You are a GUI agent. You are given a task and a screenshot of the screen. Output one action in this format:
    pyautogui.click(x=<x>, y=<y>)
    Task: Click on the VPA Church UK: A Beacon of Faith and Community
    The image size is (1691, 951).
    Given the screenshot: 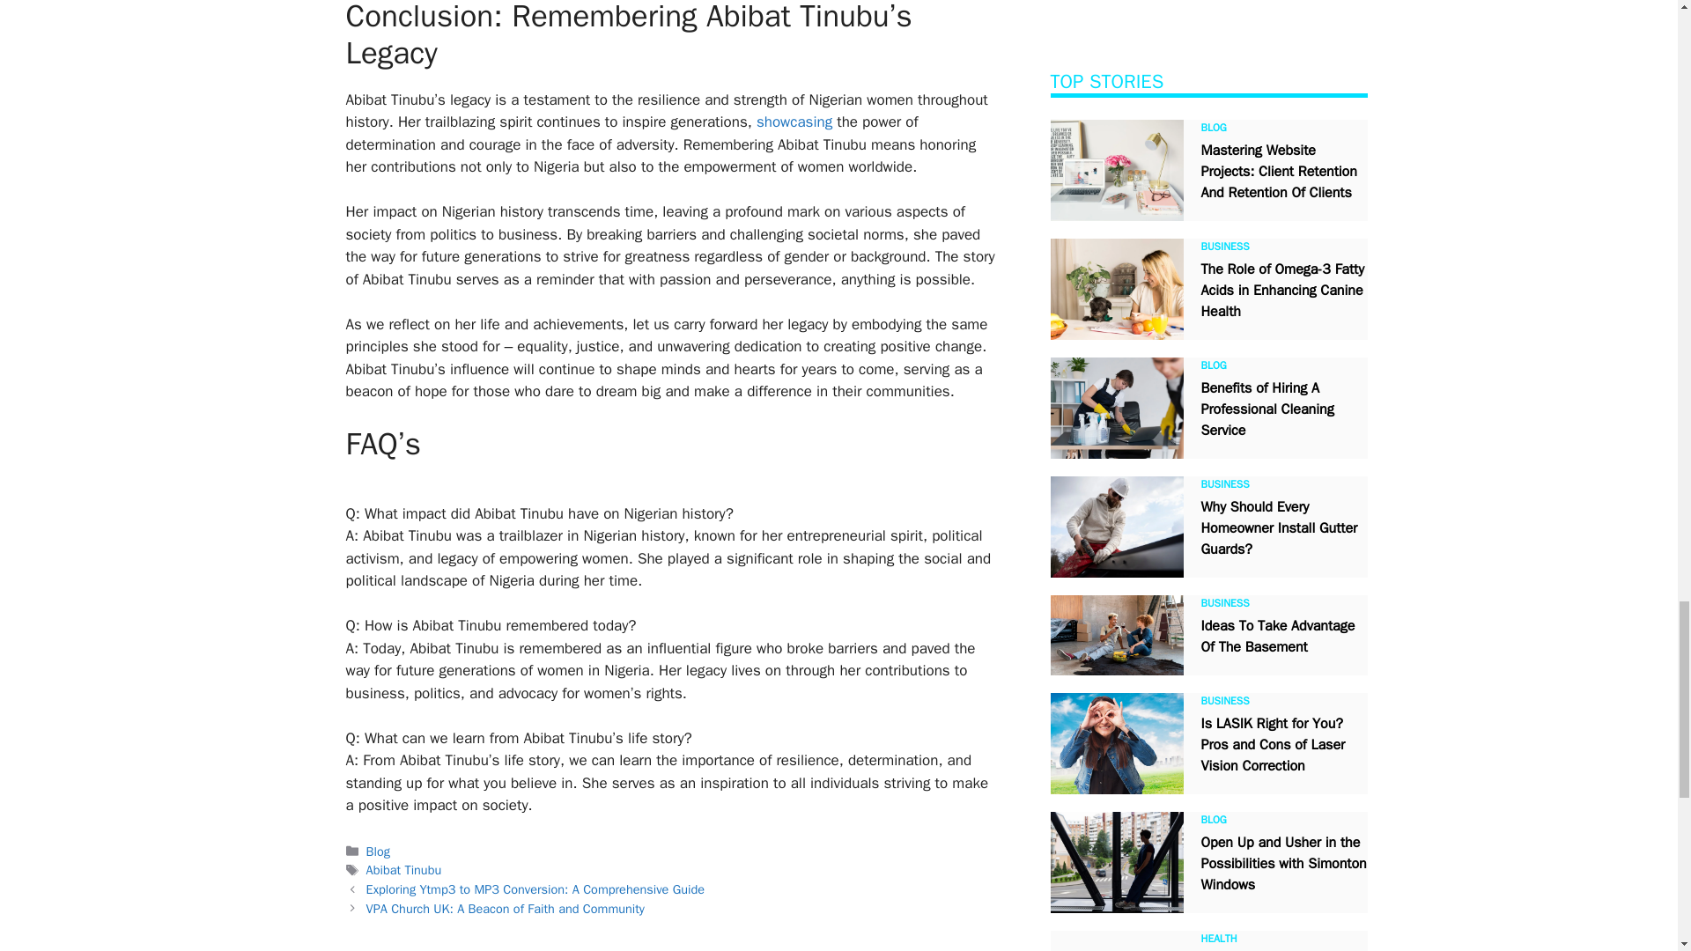 What is the action you would take?
    pyautogui.click(x=506, y=909)
    